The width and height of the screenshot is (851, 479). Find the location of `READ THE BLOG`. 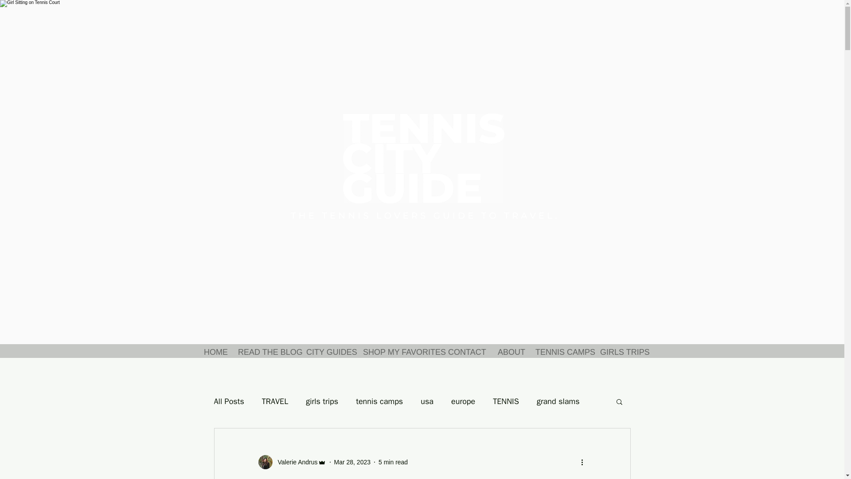

READ THE BLOG is located at coordinates (265, 352).